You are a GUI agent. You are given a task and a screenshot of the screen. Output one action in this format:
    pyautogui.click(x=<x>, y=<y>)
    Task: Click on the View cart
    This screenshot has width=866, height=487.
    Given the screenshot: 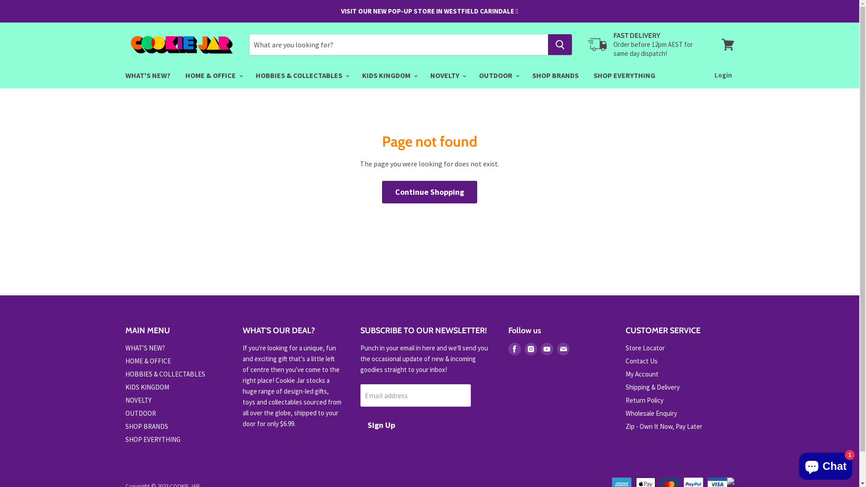 What is the action you would take?
    pyautogui.click(x=728, y=45)
    